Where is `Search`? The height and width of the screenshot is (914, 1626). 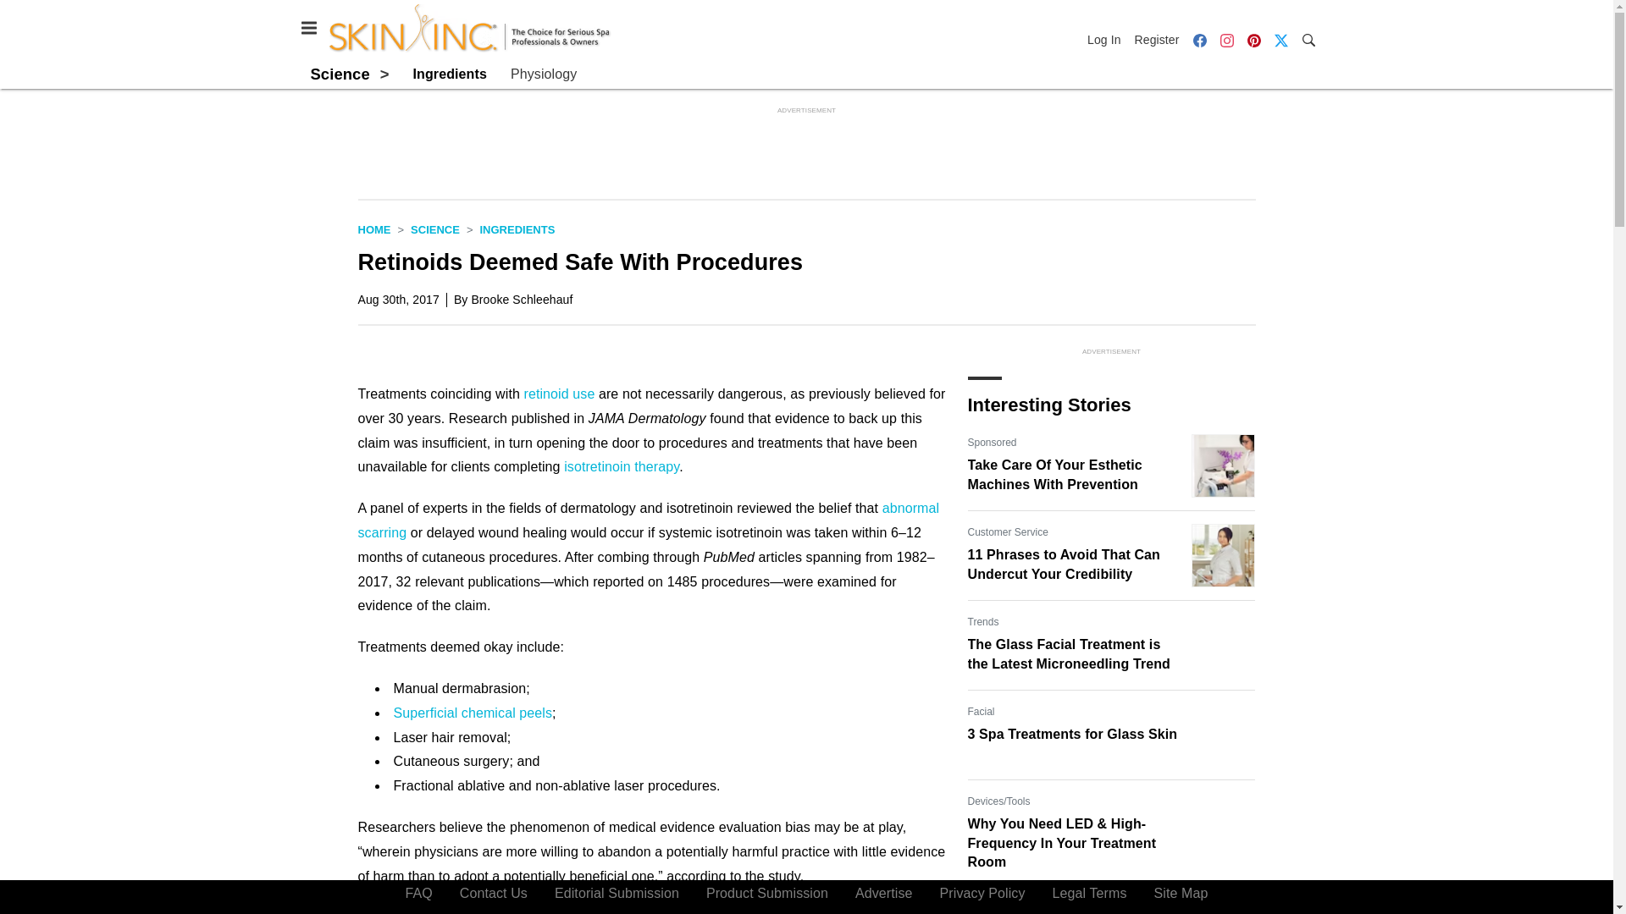 Search is located at coordinates (1308, 39).